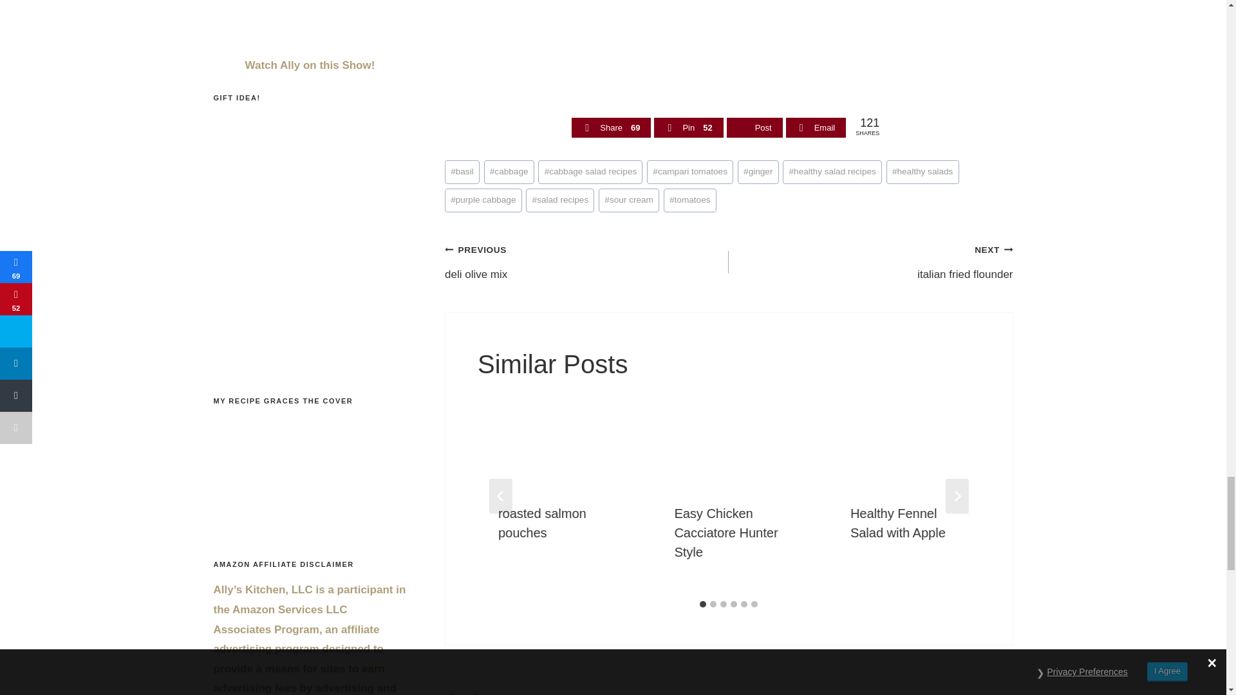  I want to click on purple cabbage, so click(483, 200).